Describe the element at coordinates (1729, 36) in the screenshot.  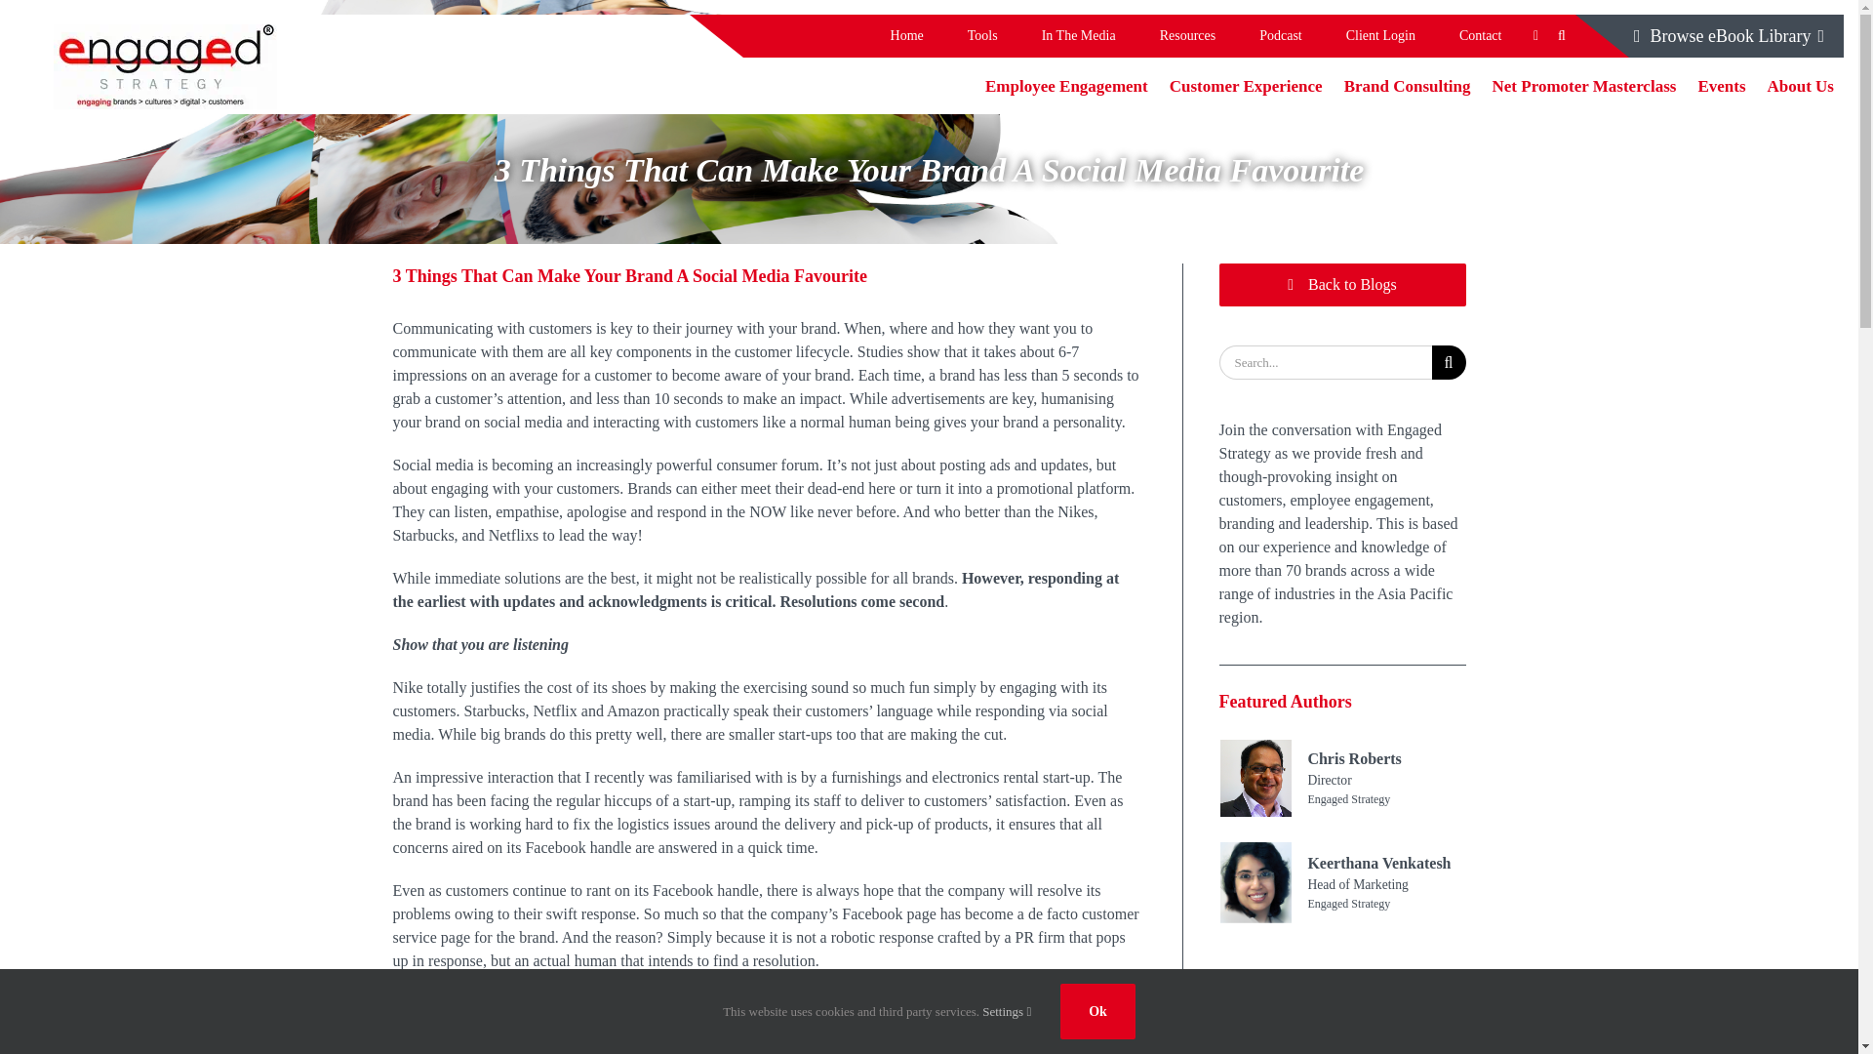
I see `Browse eBook Library` at that location.